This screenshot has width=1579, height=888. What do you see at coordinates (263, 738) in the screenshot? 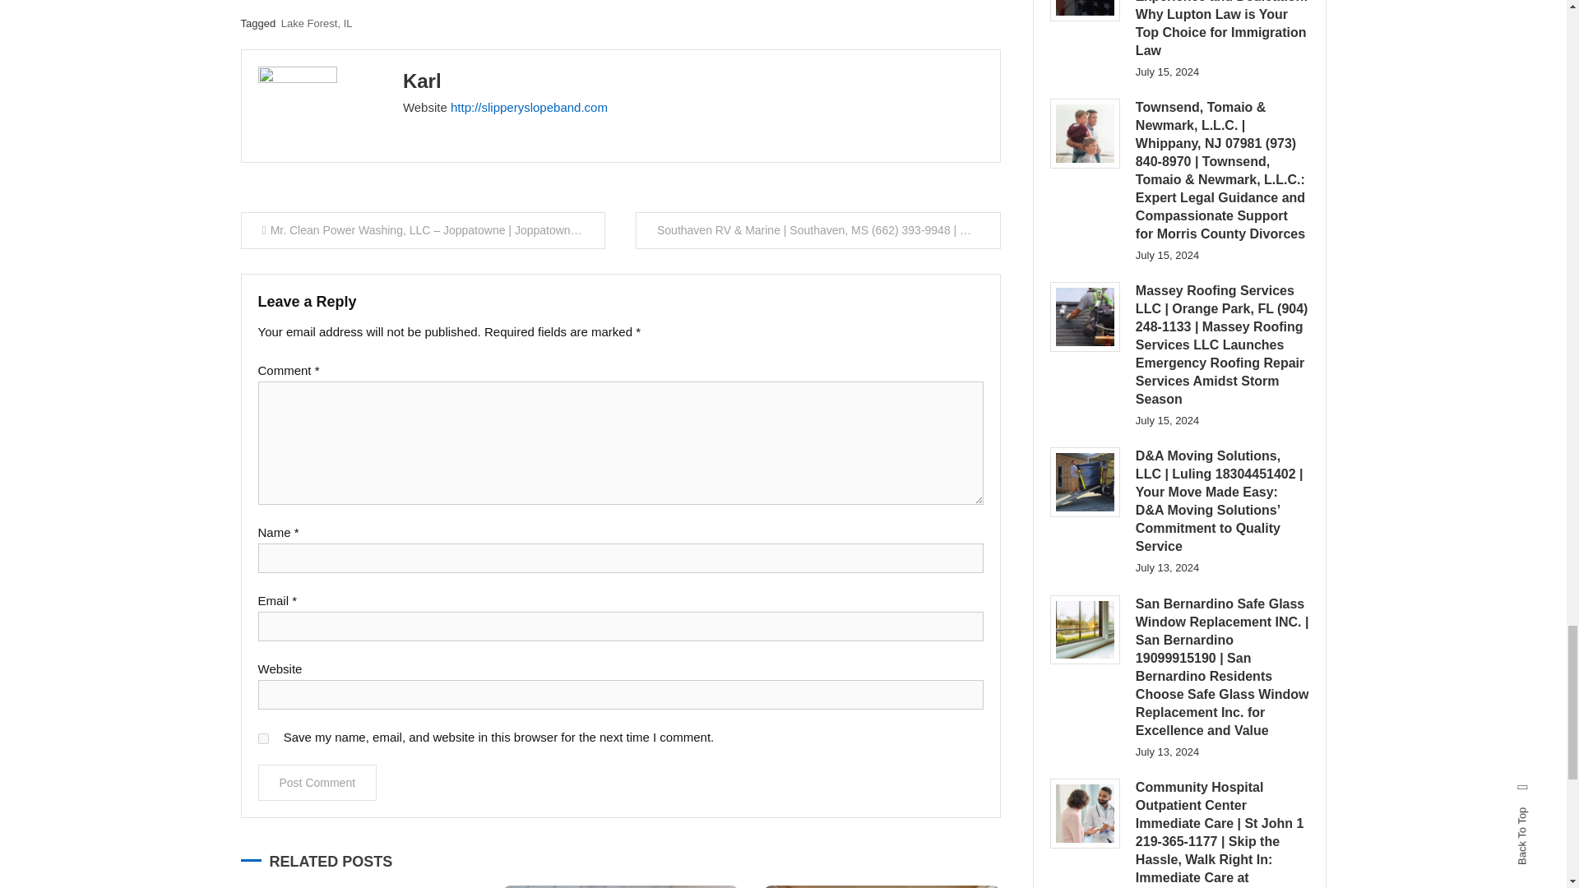
I see `yes` at bounding box center [263, 738].